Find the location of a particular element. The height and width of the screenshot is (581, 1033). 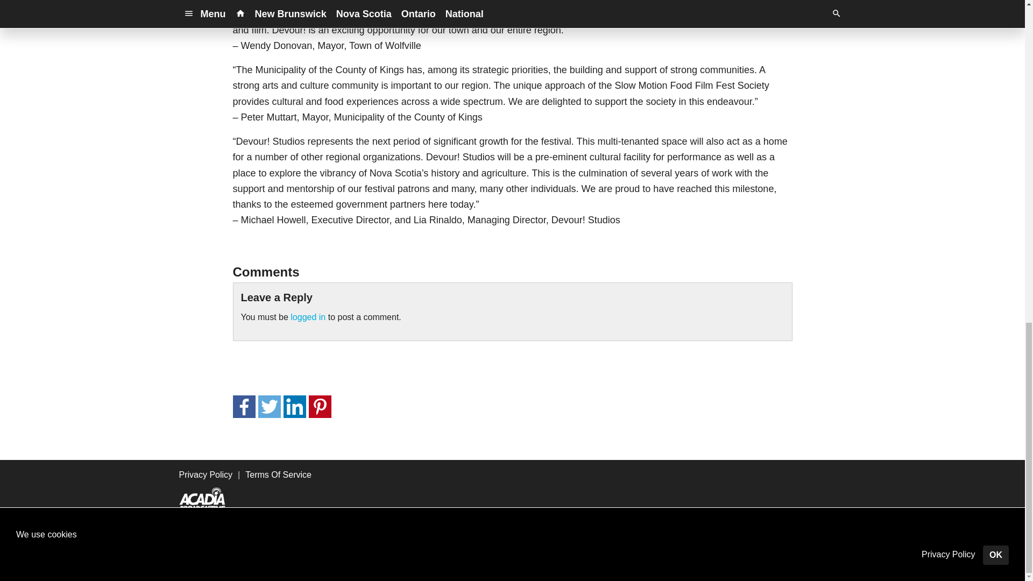

Powered By SoCast is located at coordinates (237, 565).